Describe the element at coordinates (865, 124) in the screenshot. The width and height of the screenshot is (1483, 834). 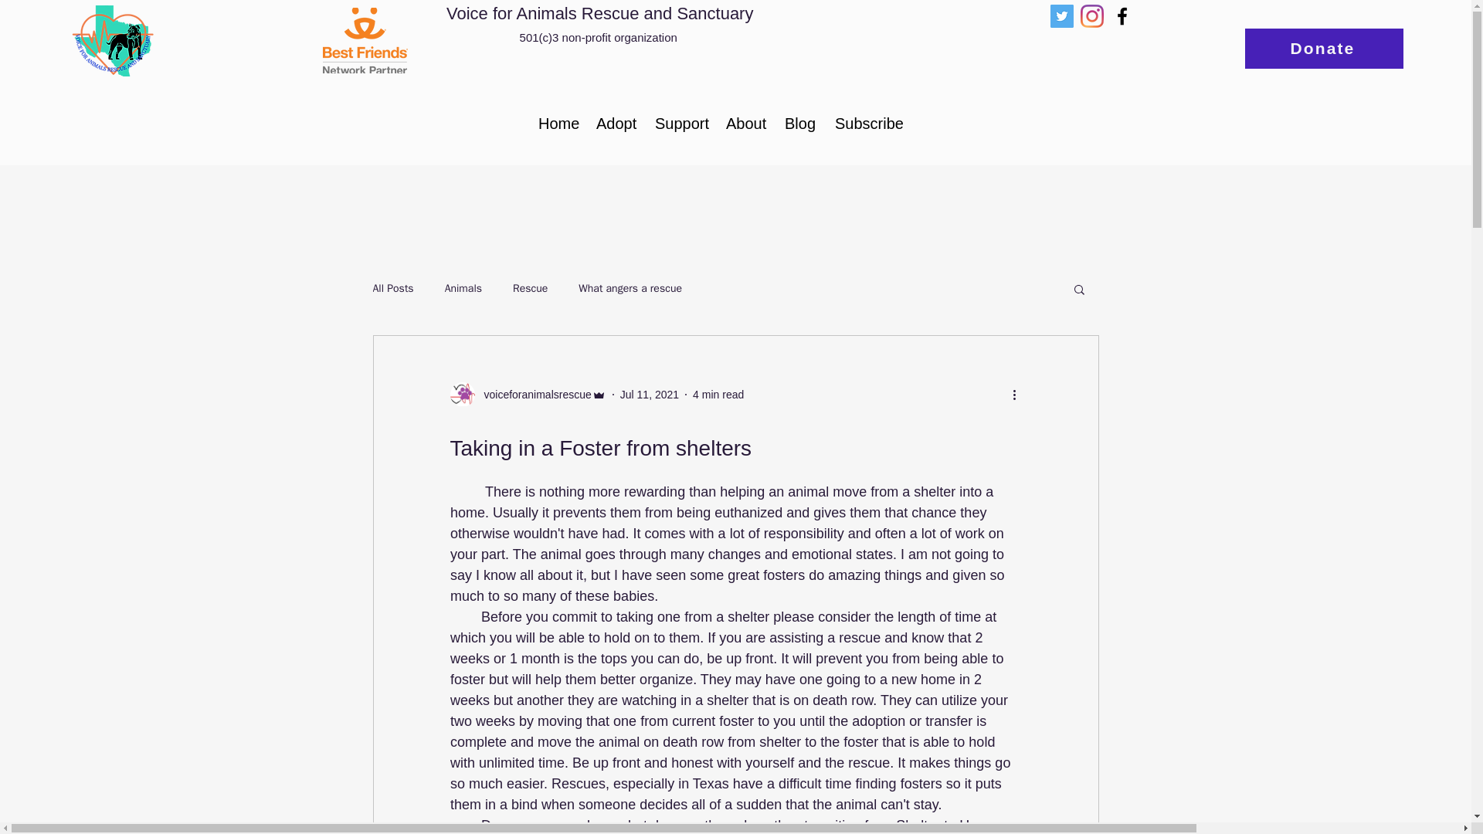
I see `Subscribe` at that location.